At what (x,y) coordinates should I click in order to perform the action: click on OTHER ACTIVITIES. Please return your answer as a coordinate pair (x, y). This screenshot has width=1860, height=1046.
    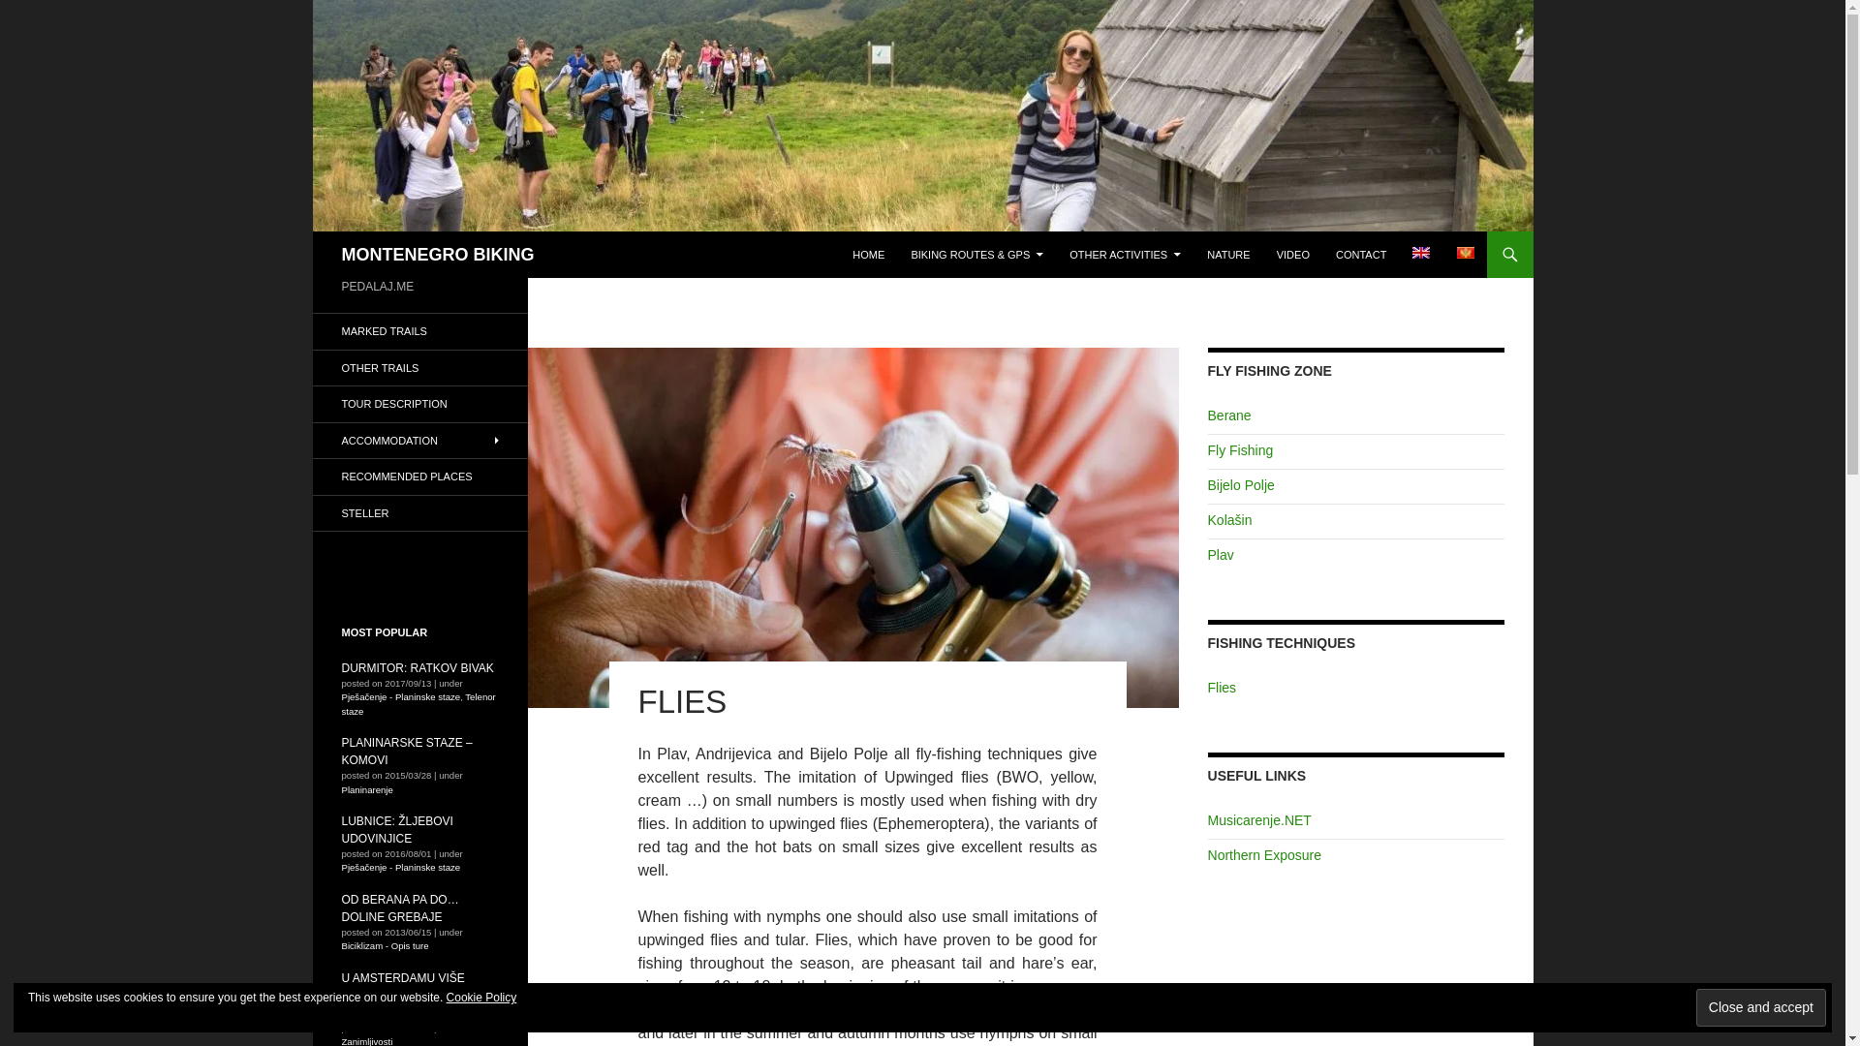
    Looking at the image, I should click on (1125, 254).